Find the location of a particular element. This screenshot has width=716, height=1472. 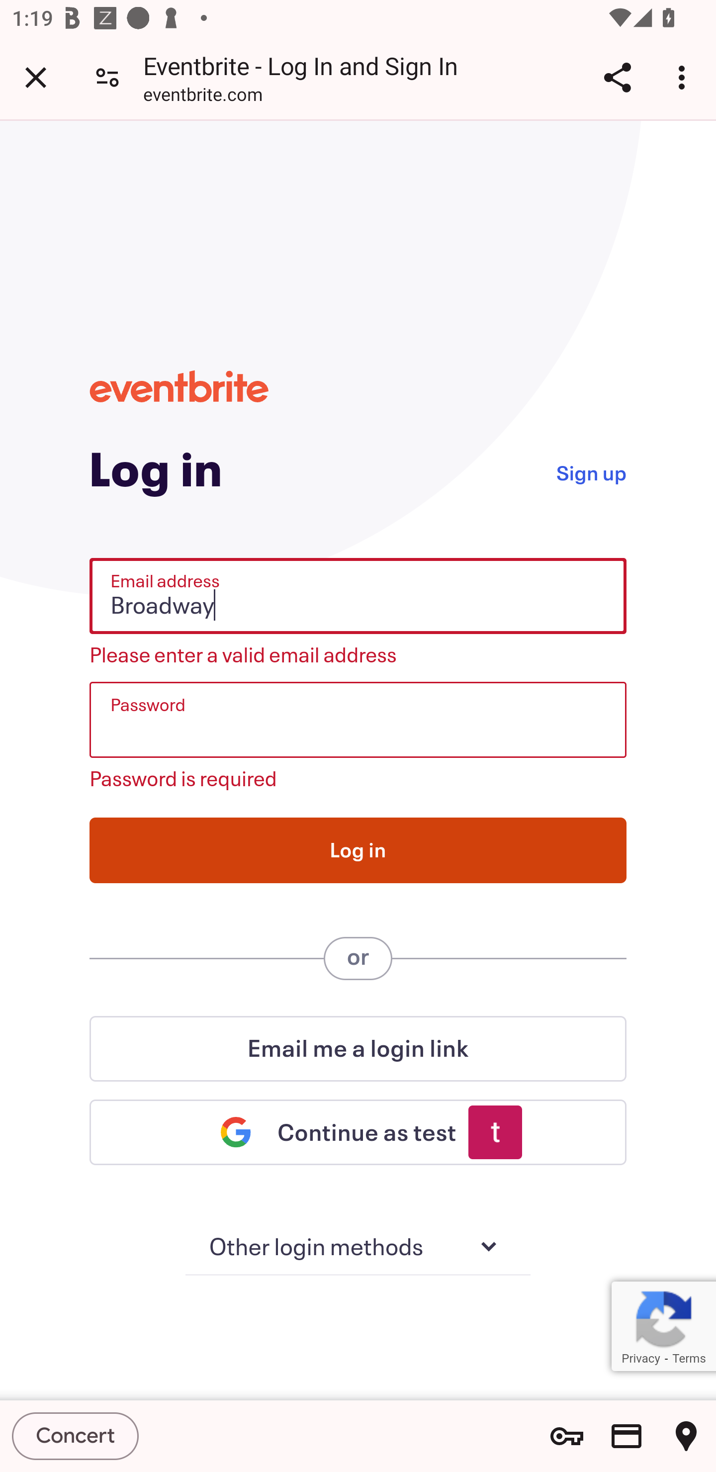

Connection is secure is located at coordinates (107, 77).